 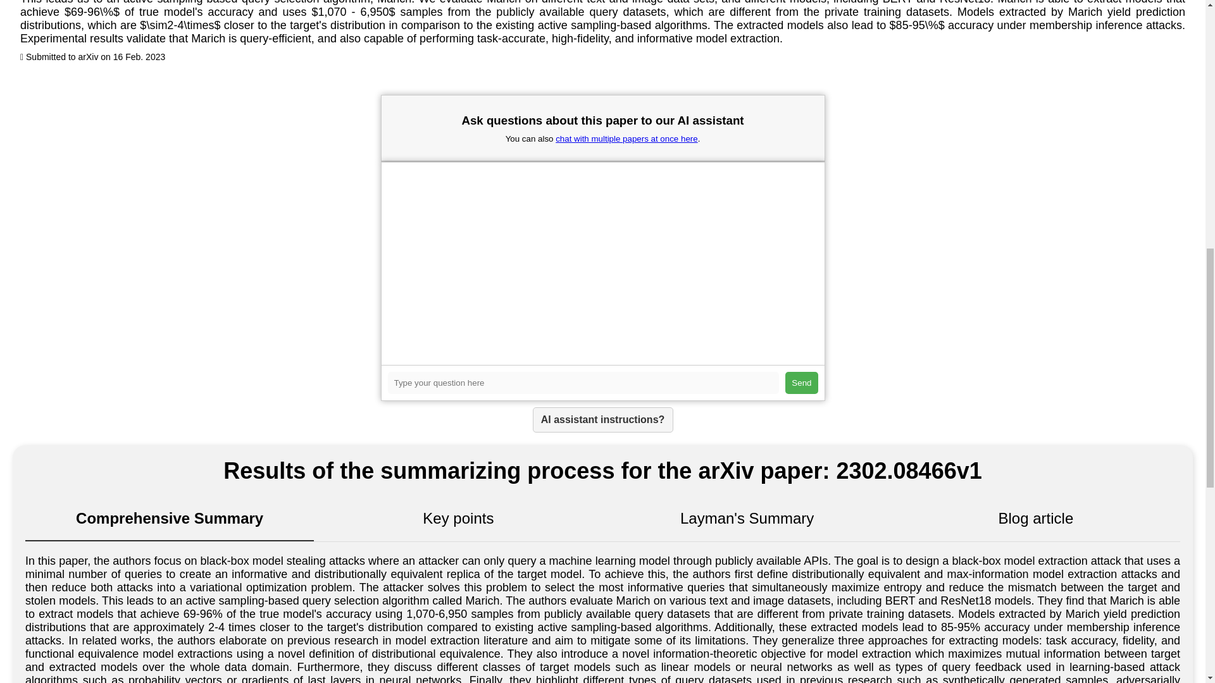 What do you see at coordinates (801, 383) in the screenshot?
I see `Send` at bounding box center [801, 383].